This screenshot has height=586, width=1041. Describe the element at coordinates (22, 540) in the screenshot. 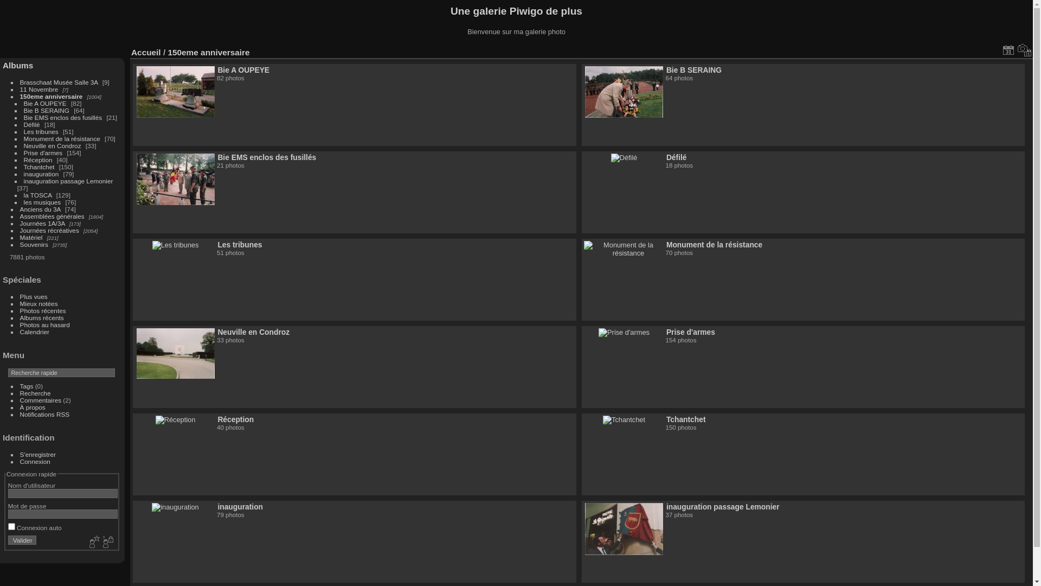

I see `Valider` at that location.